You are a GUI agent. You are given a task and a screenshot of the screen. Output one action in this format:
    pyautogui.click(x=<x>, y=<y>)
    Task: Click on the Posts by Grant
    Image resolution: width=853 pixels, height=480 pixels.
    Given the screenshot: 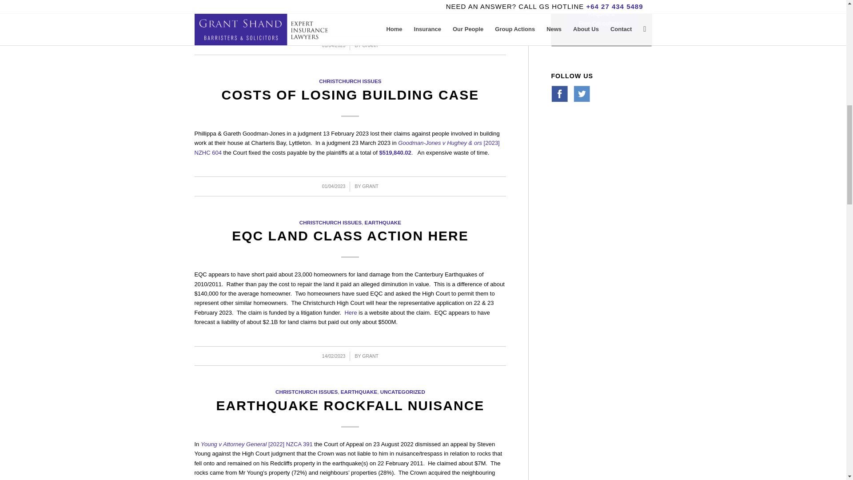 What is the action you would take?
    pyautogui.click(x=370, y=186)
    